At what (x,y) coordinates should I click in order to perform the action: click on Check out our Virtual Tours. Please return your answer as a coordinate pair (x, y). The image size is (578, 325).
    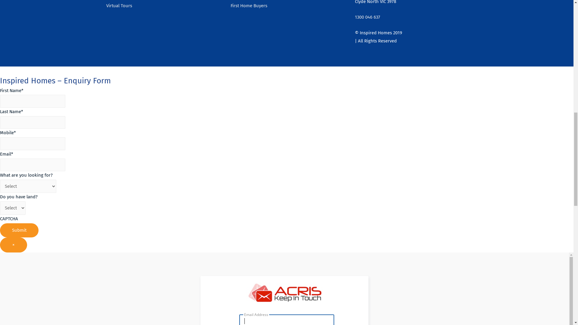
    Looking at the image, I should click on (134, 296).